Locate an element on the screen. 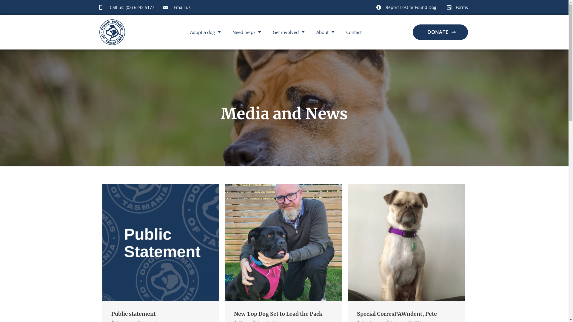 The width and height of the screenshot is (573, 322). Public statement is located at coordinates (161, 243).